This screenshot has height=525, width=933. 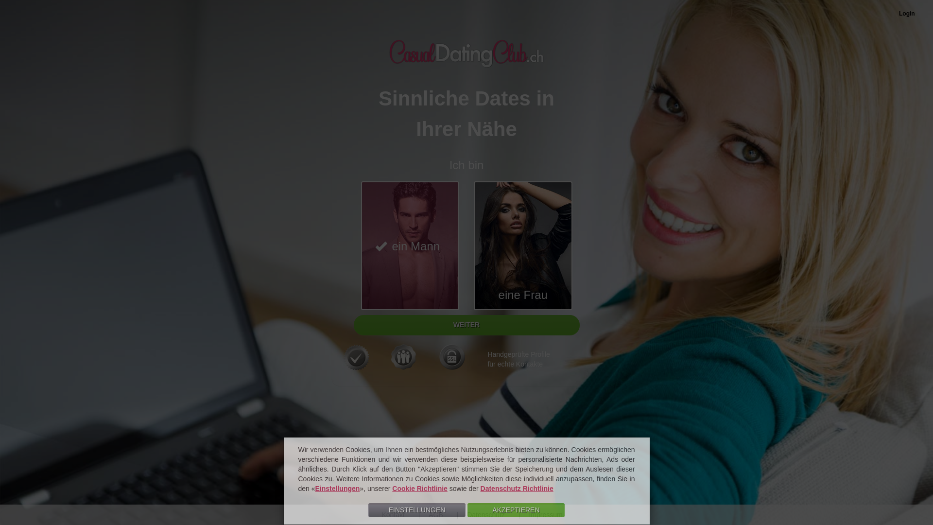 I want to click on Login, so click(x=907, y=14).